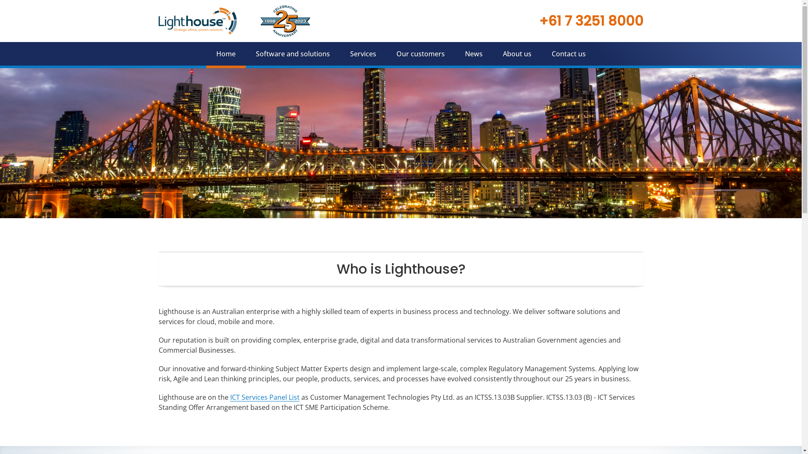 This screenshot has width=808, height=454. What do you see at coordinates (591, 21) in the screenshot?
I see `+61 7 3251 8000` at bounding box center [591, 21].